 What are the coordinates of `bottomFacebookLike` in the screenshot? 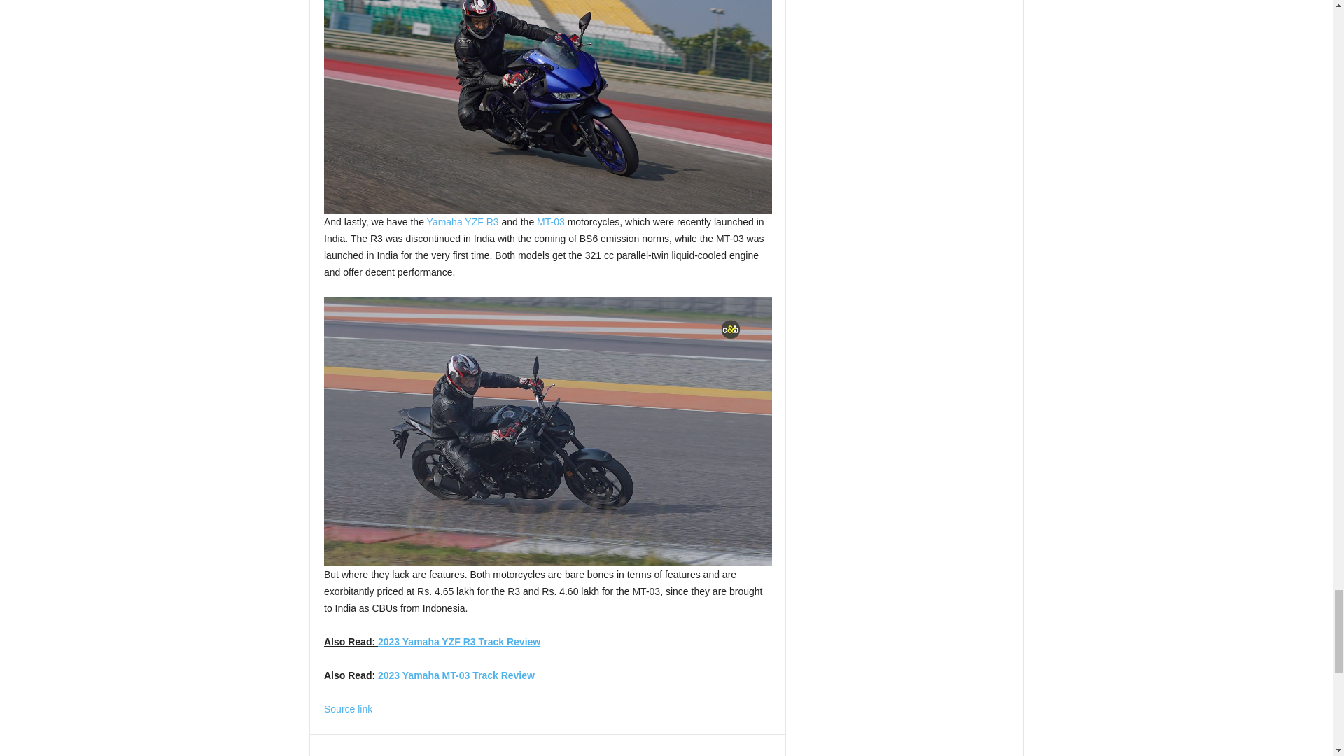 It's located at (360, 749).